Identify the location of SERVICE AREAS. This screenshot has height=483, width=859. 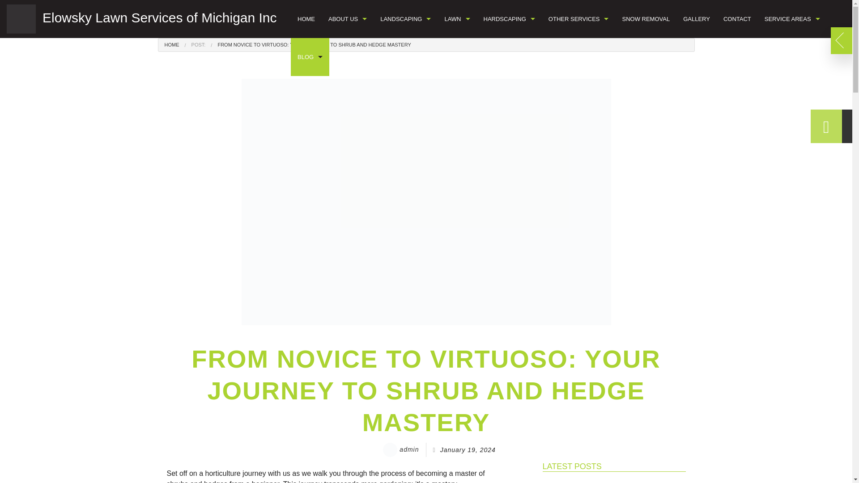
(792, 19).